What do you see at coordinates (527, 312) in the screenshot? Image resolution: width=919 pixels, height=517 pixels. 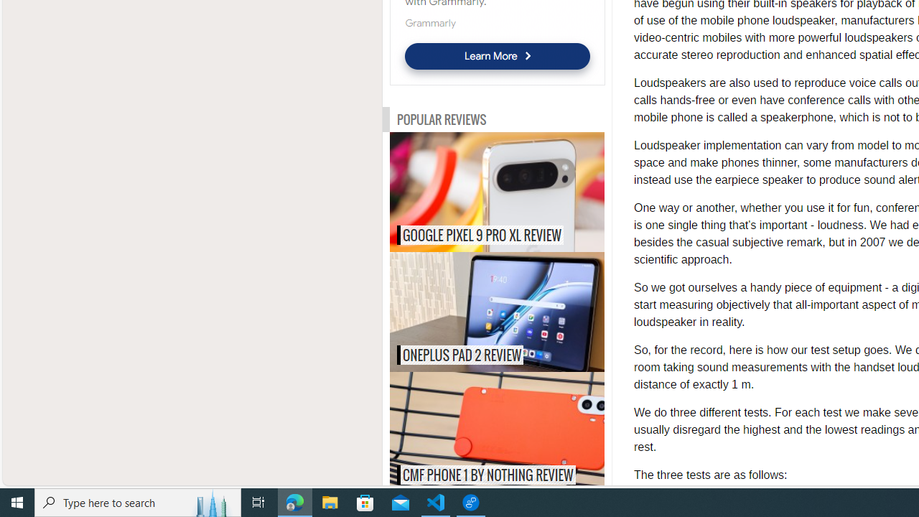 I see `OnePlus Pad 2 review` at bounding box center [527, 312].